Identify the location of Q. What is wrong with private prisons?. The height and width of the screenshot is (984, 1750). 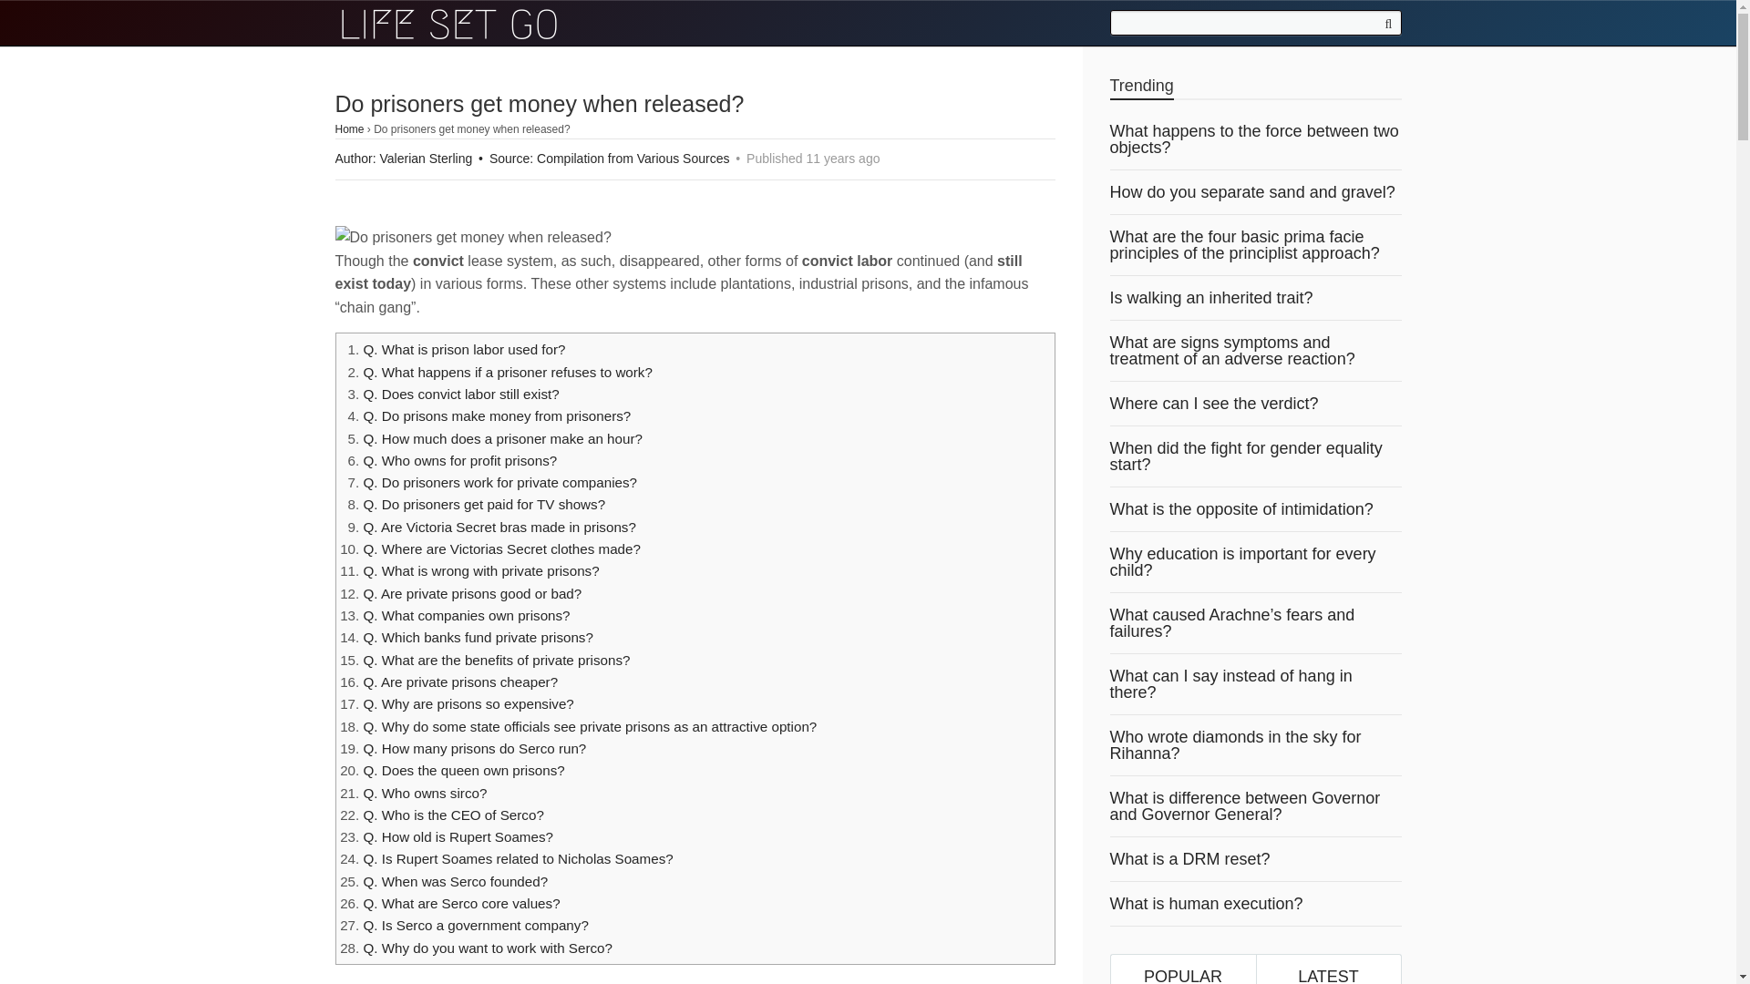
(479, 570).